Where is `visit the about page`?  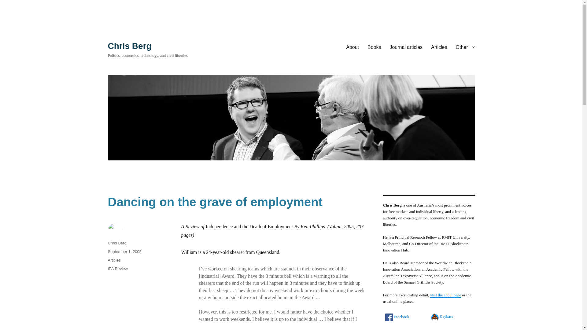 visit the about page is located at coordinates (445, 295).